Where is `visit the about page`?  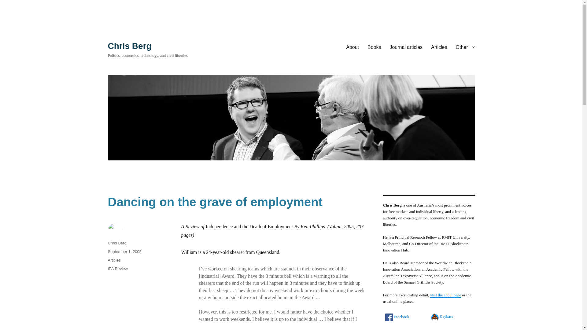 visit the about page is located at coordinates (445, 295).